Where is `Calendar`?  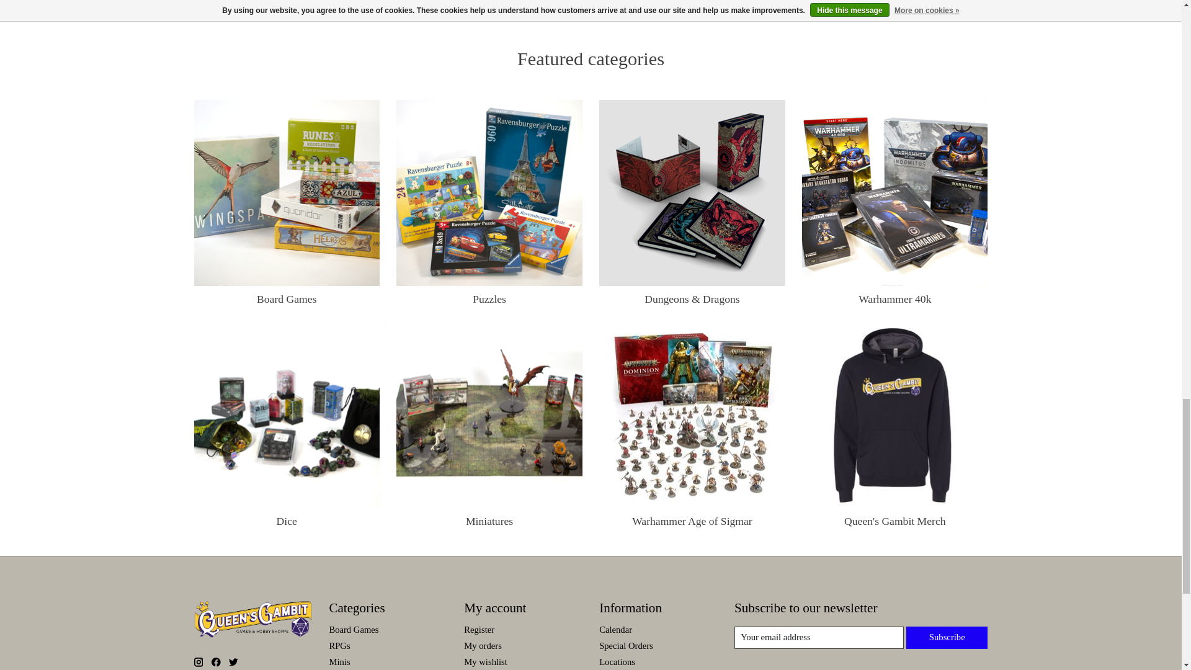 Calendar is located at coordinates (615, 629).